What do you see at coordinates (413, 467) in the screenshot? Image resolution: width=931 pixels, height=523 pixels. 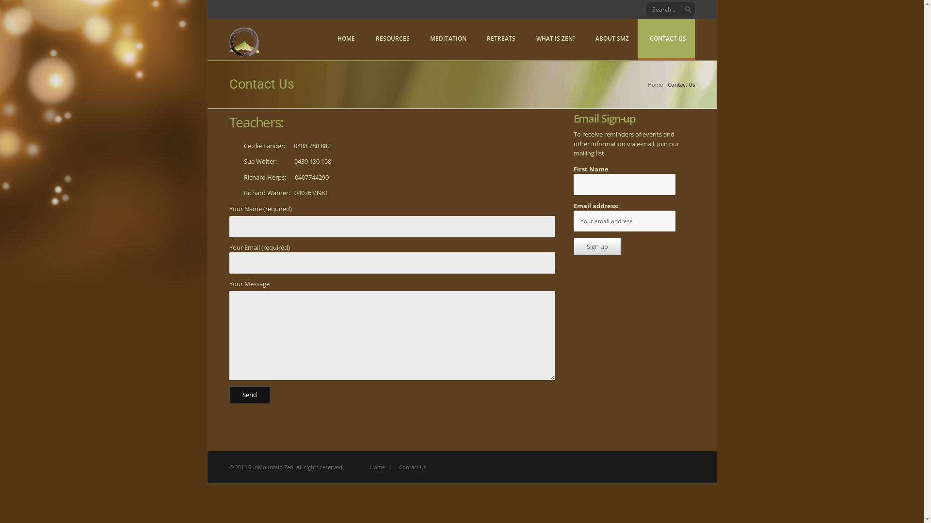 I see `Contact Us` at bounding box center [413, 467].